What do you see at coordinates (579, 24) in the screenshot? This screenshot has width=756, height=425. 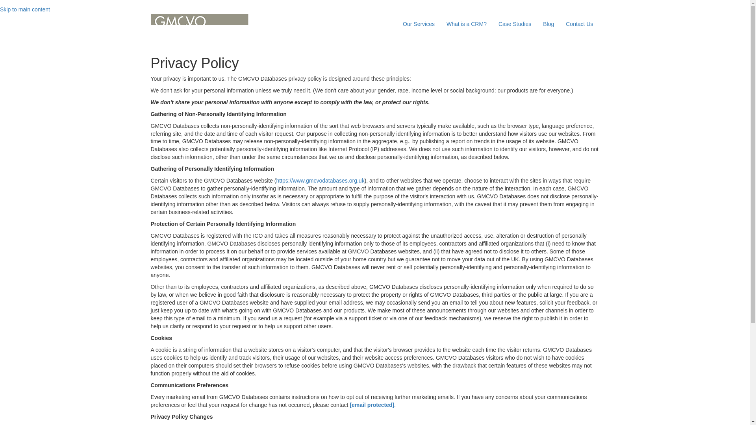 I see `Contact Us` at bounding box center [579, 24].